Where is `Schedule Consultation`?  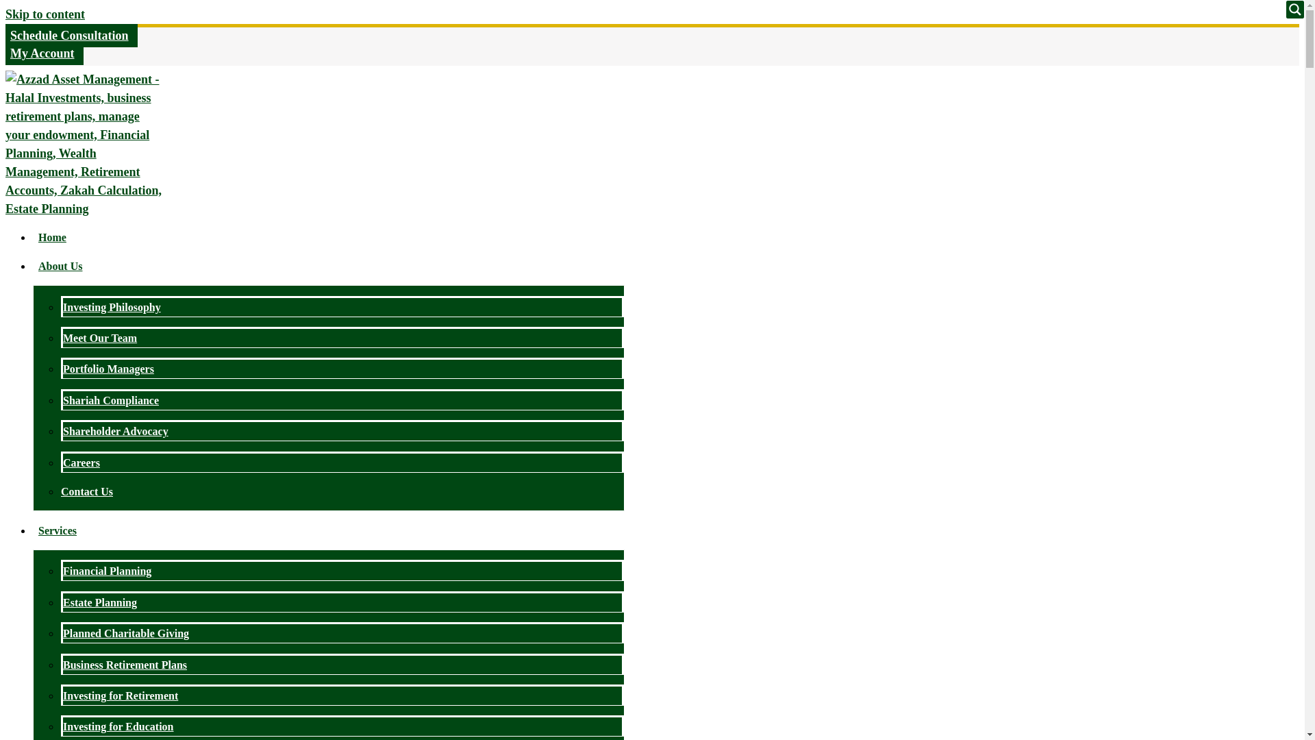 Schedule Consultation is located at coordinates (71, 36).